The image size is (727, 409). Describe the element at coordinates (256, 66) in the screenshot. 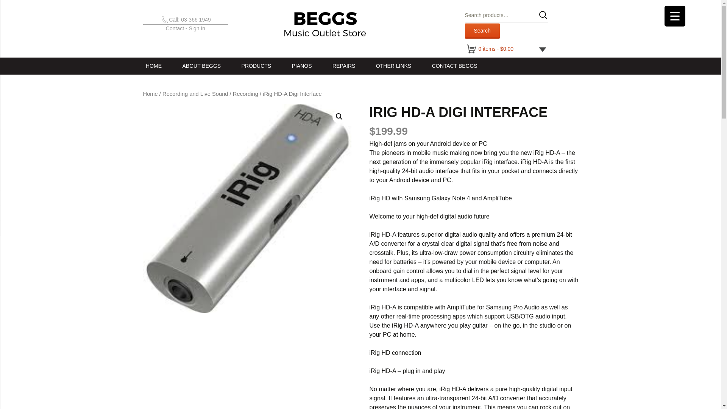

I see `PRODUCTS` at that location.